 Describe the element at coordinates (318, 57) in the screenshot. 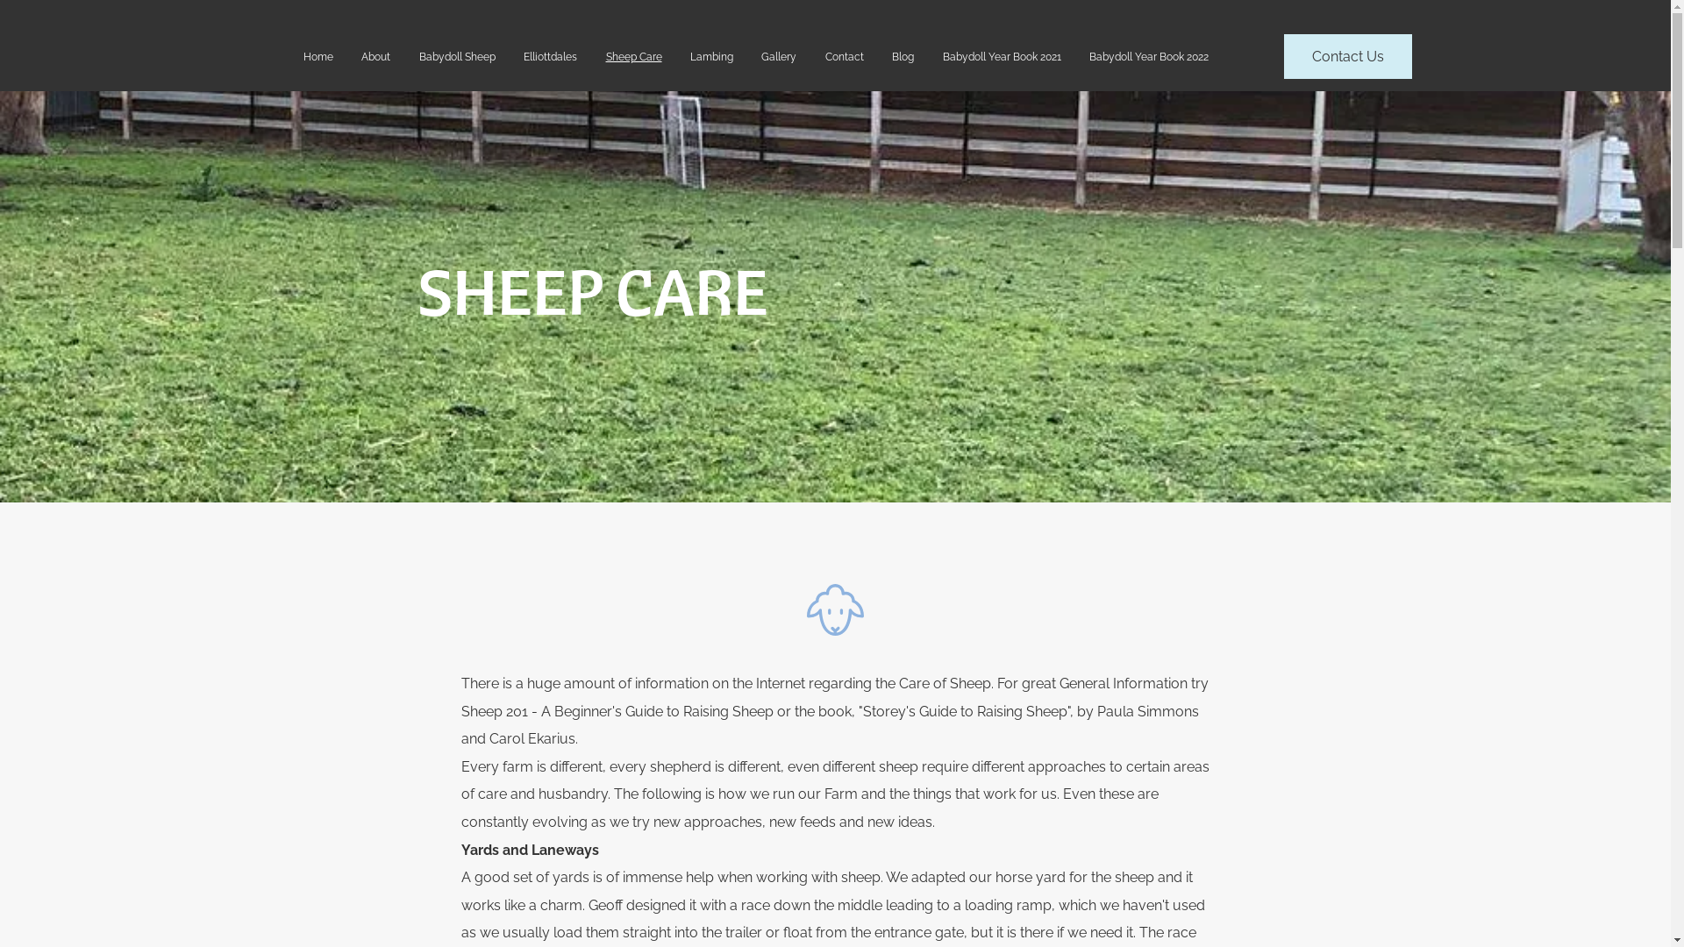

I see `Home` at that location.